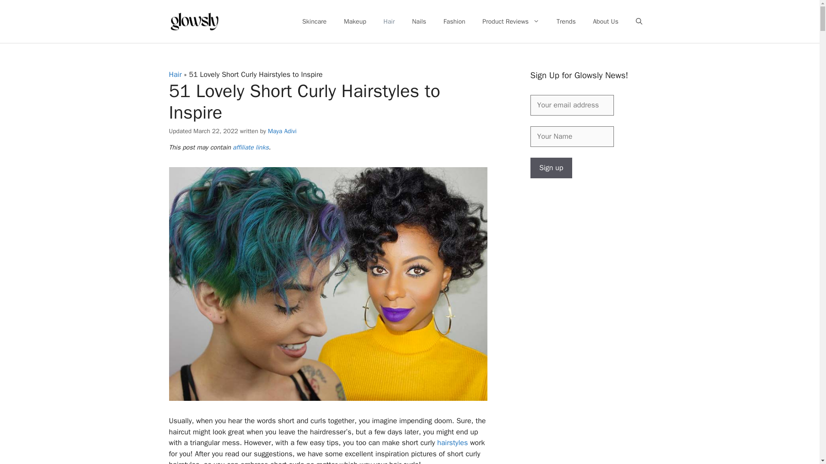 The height and width of the screenshot is (464, 826). Describe the element at coordinates (194, 21) in the screenshot. I see `Glowsly` at that location.